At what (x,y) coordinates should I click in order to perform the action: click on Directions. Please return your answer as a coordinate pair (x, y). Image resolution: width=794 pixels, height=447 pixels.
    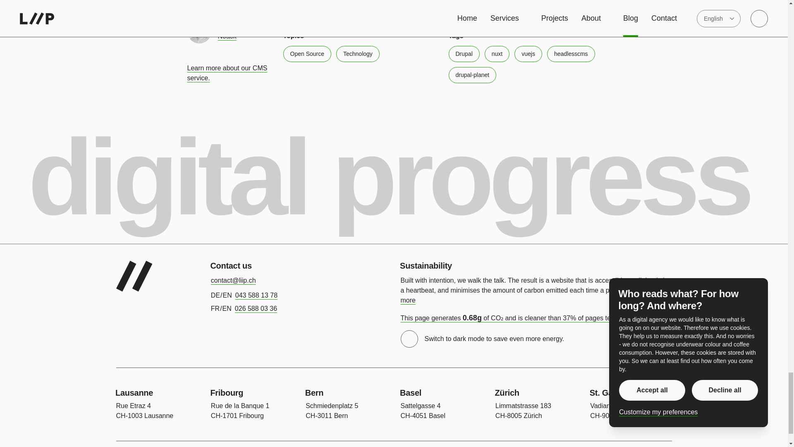
    Looking at the image, I should click on (240, 411).